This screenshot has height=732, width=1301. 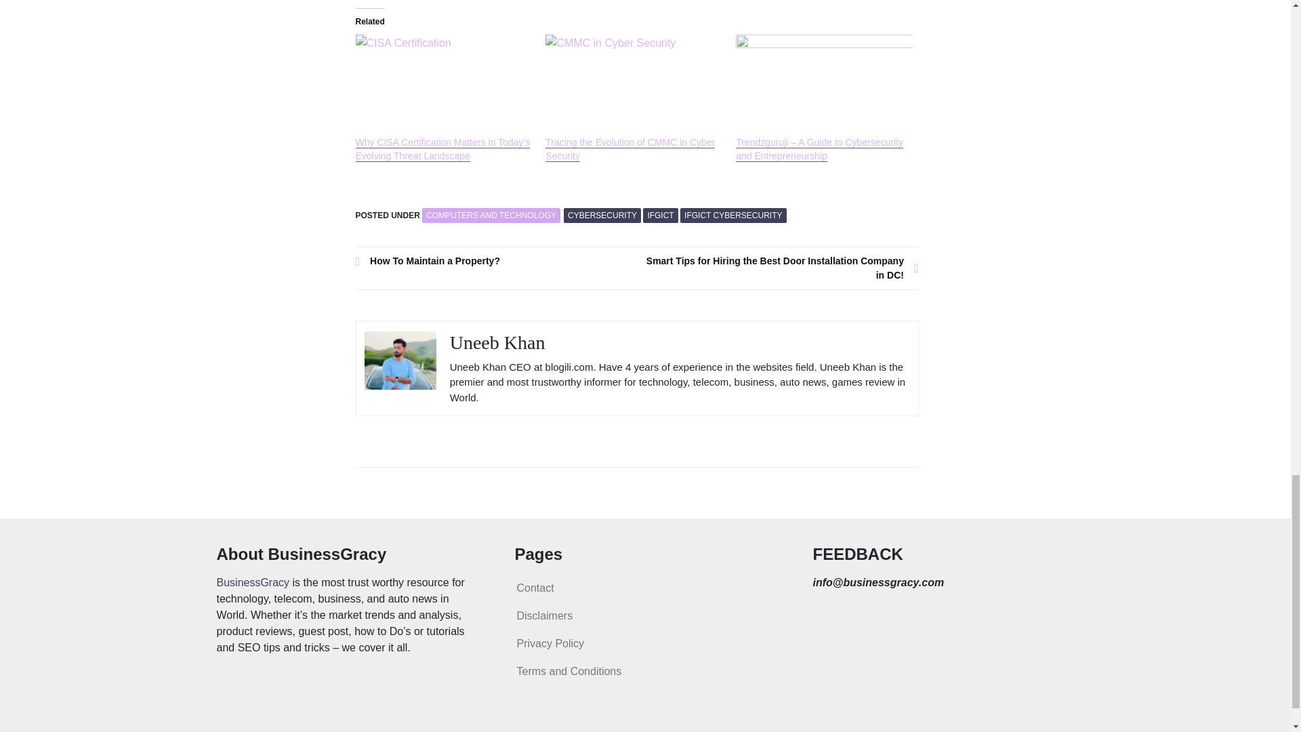 What do you see at coordinates (491, 216) in the screenshot?
I see `COMPUTERS AND TECHNOLOGY` at bounding box center [491, 216].